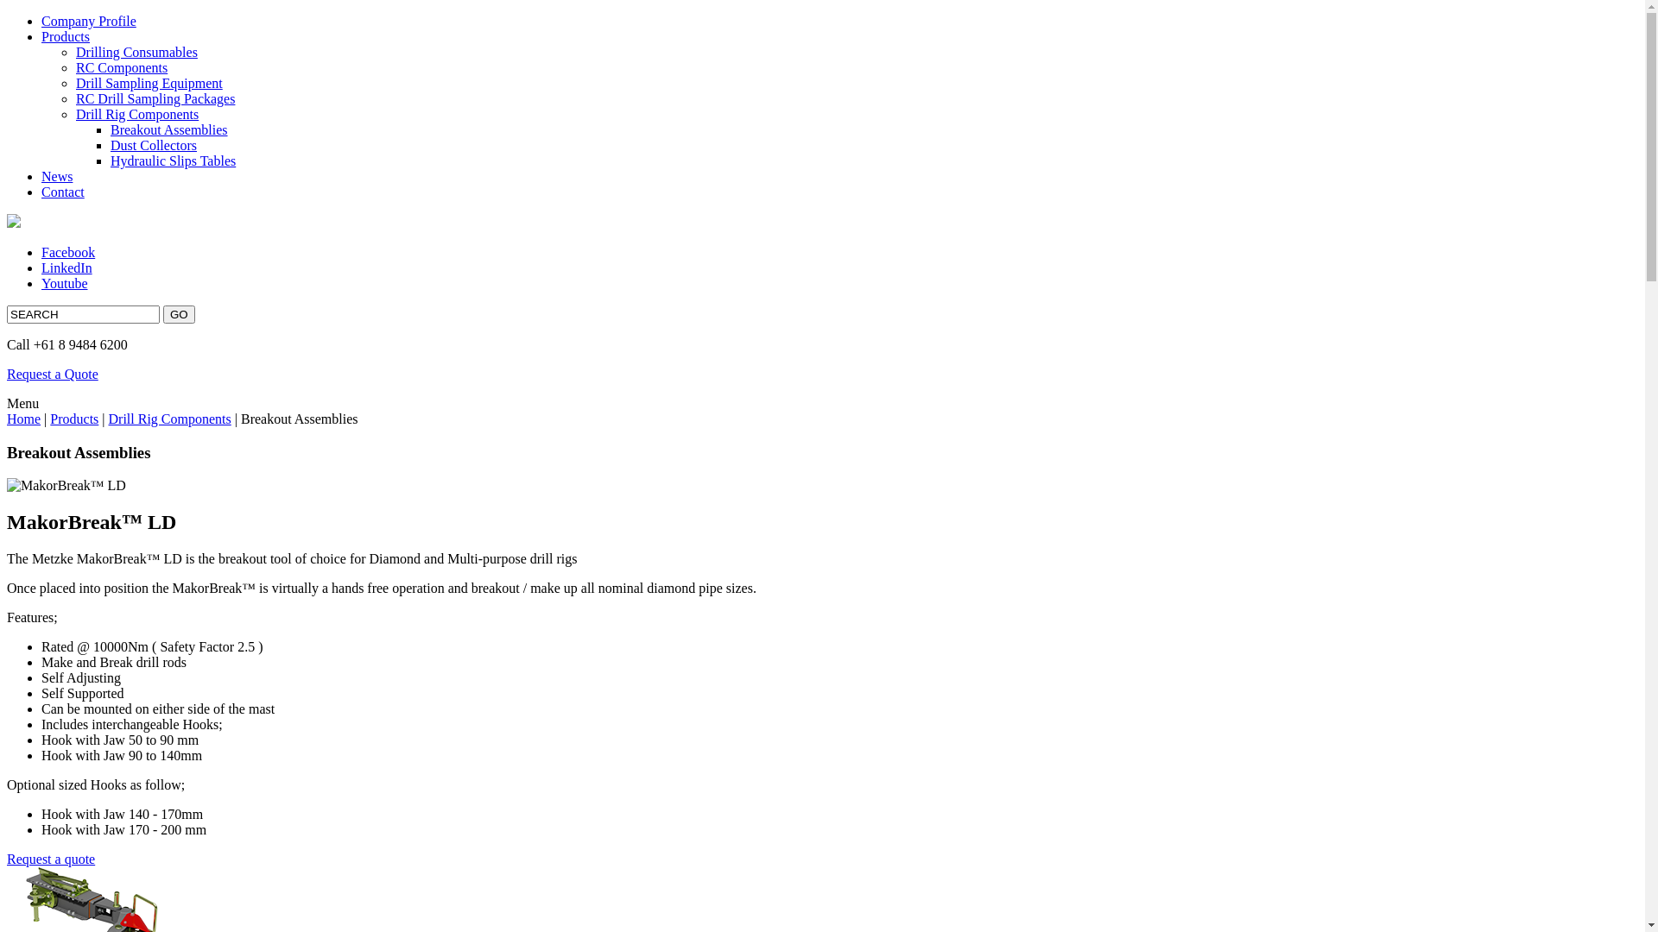 Image resolution: width=1658 pixels, height=932 pixels. What do you see at coordinates (74, 419) in the screenshot?
I see `Products` at bounding box center [74, 419].